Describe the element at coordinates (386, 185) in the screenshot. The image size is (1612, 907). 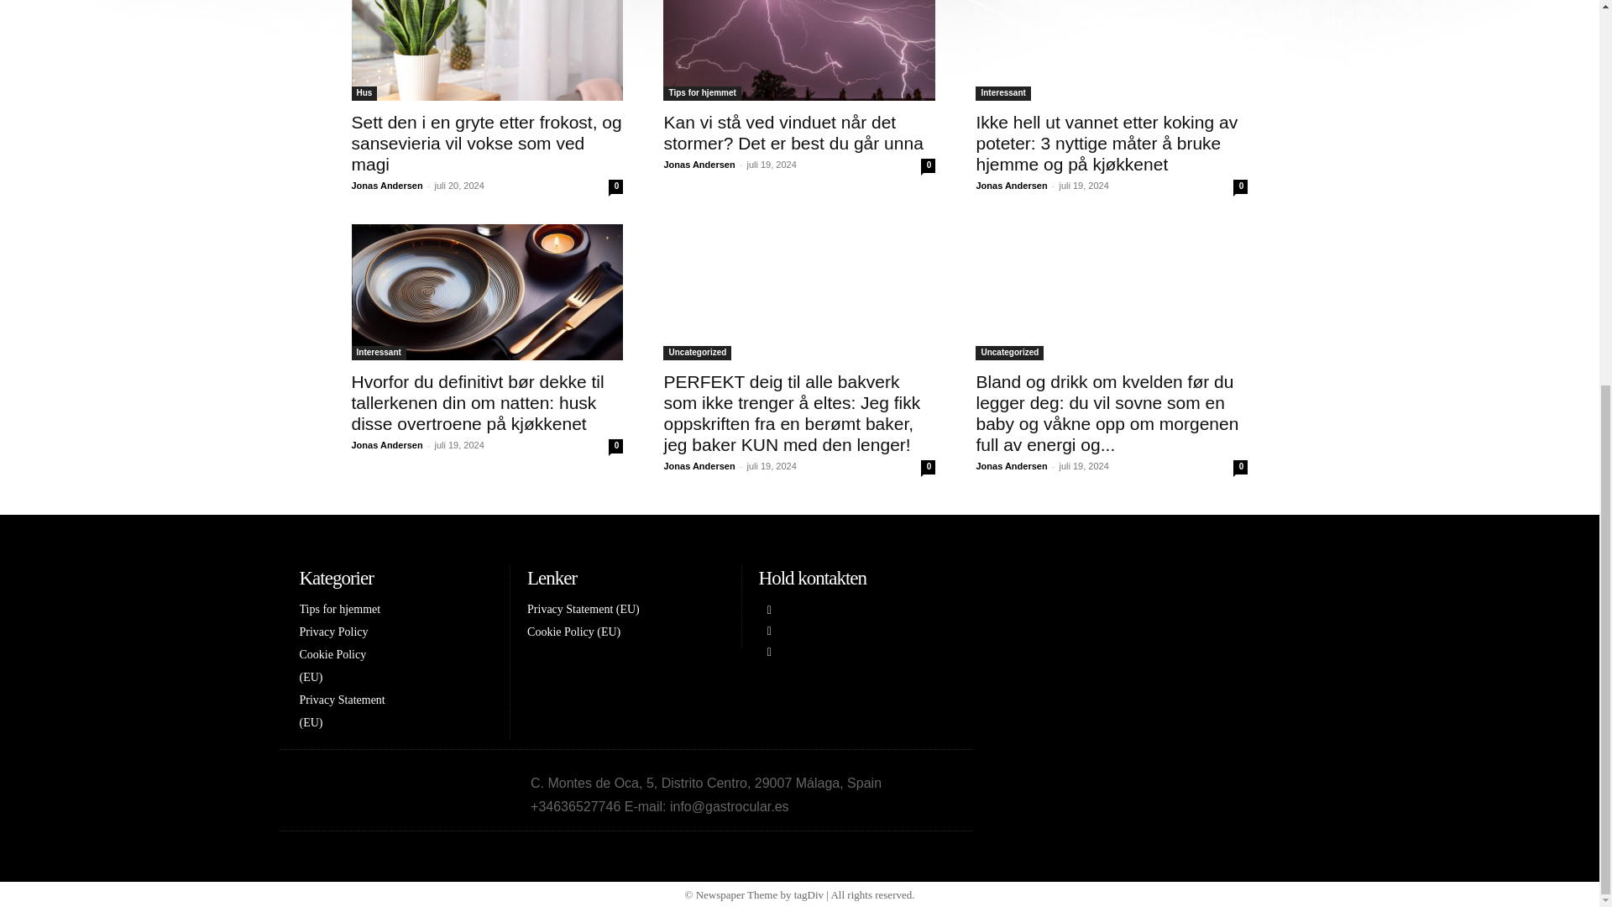
I see `Jonas Andersen` at that location.